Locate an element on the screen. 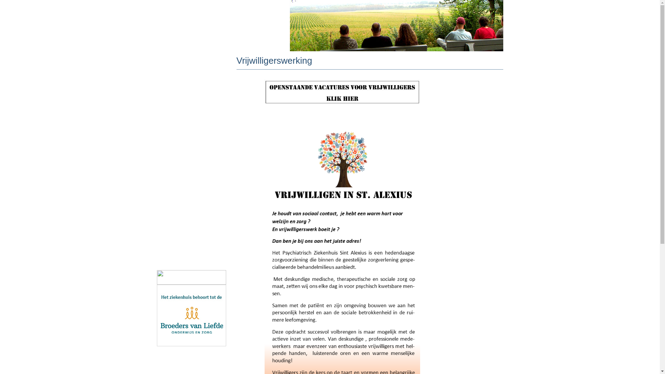 The width and height of the screenshot is (665, 374). wetenschap/onderzoek is located at coordinates (191, 201).